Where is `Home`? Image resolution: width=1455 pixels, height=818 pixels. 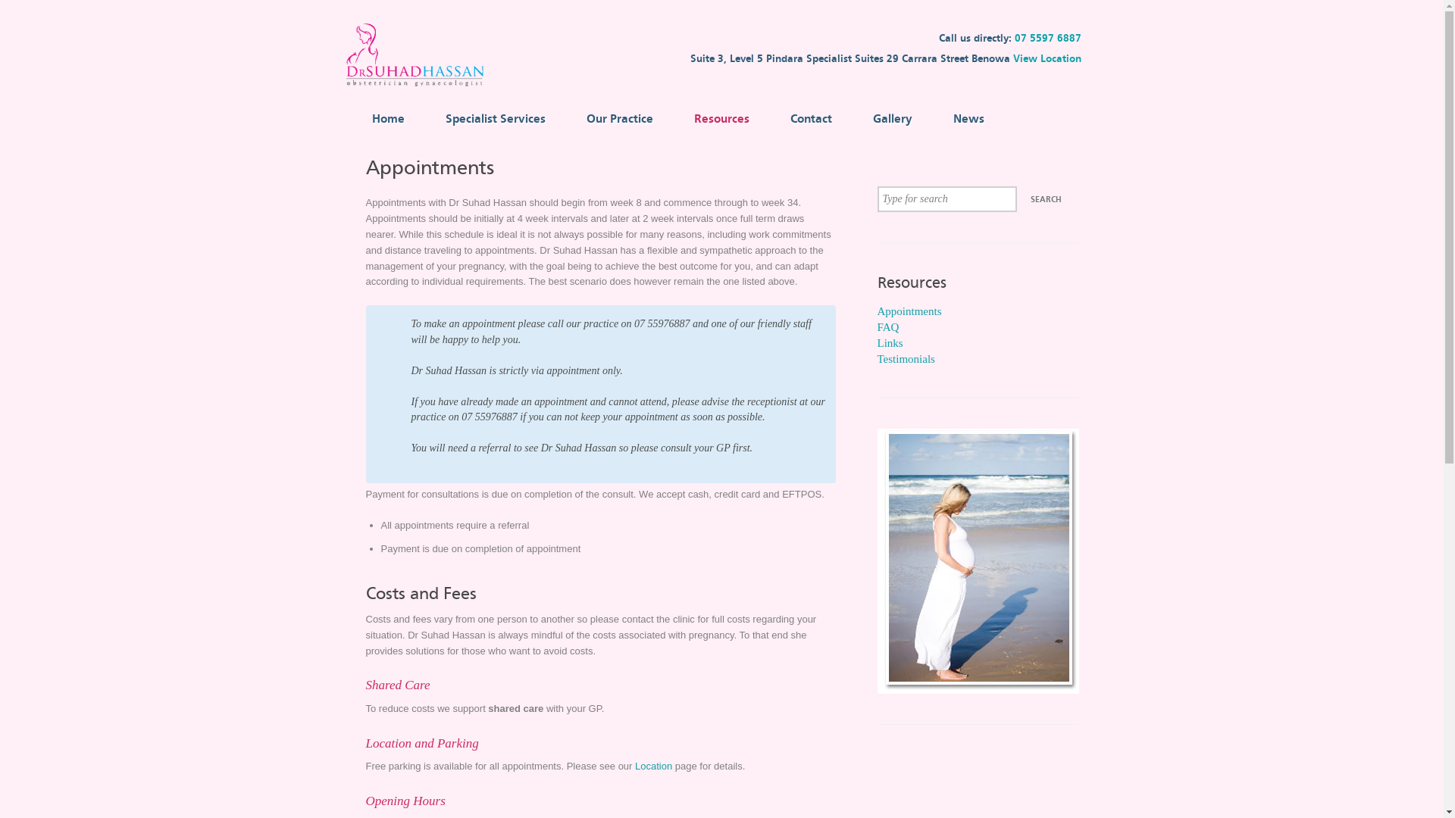 Home is located at coordinates (383, 117).